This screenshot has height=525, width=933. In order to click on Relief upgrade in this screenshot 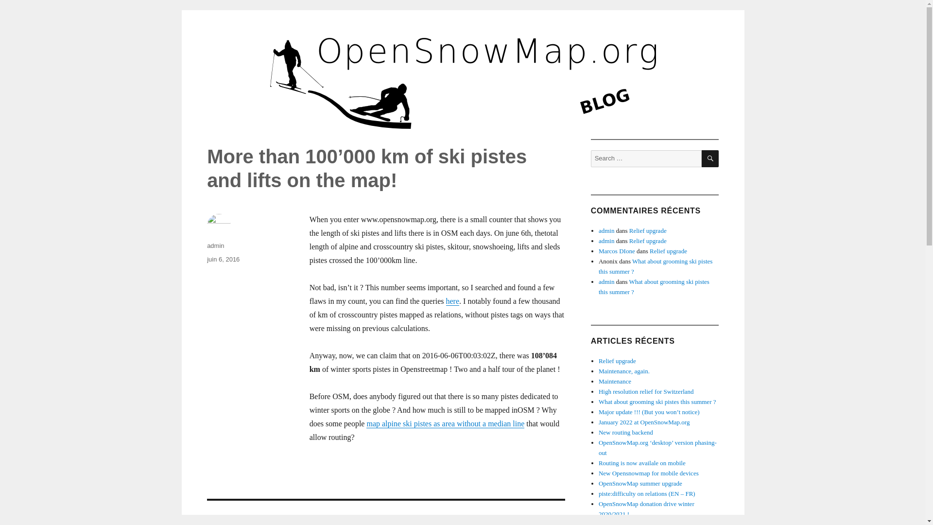, I will do `click(617, 361)`.